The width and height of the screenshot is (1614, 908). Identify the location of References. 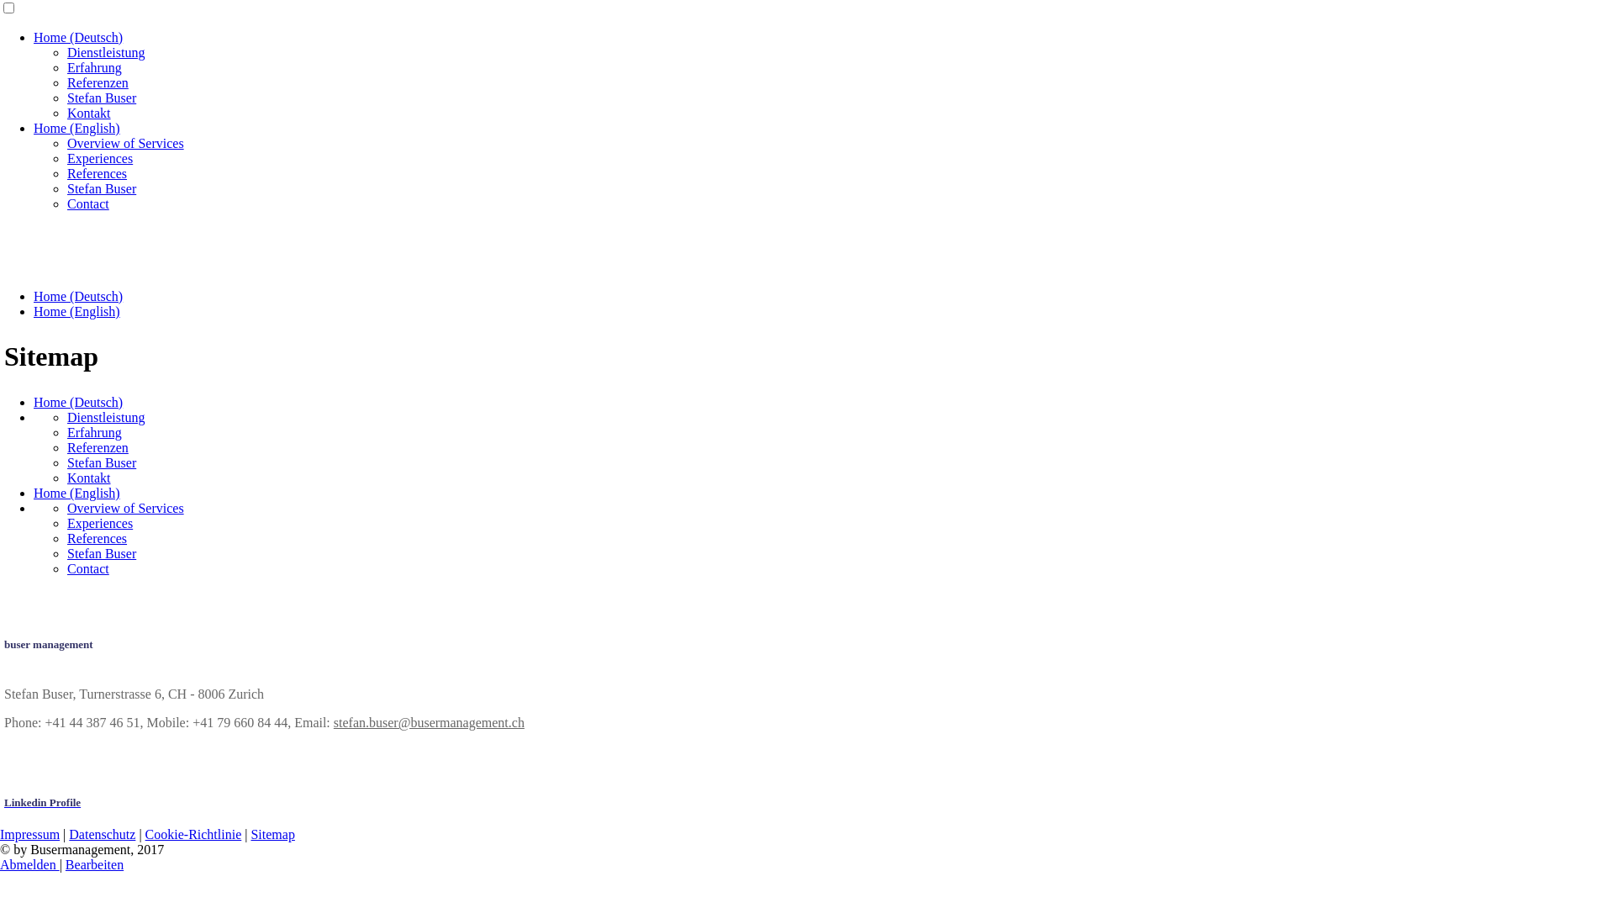
(98, 538).